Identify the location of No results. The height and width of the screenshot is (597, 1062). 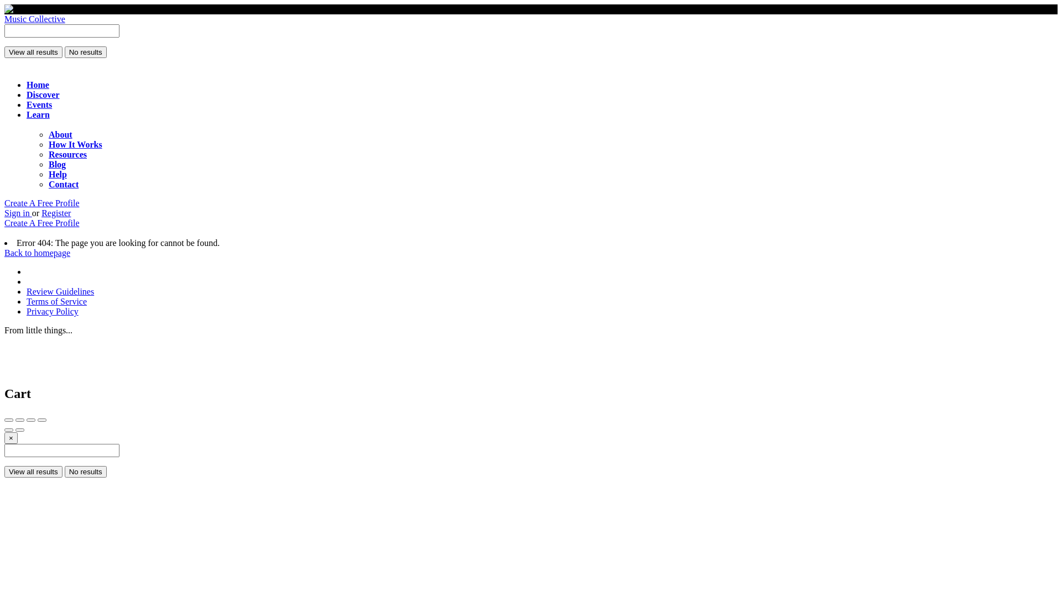
(86, 472).